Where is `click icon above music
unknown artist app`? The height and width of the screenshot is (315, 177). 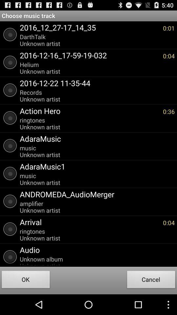 click icon above music
unknown artist app is located at coordinates (96, 166).